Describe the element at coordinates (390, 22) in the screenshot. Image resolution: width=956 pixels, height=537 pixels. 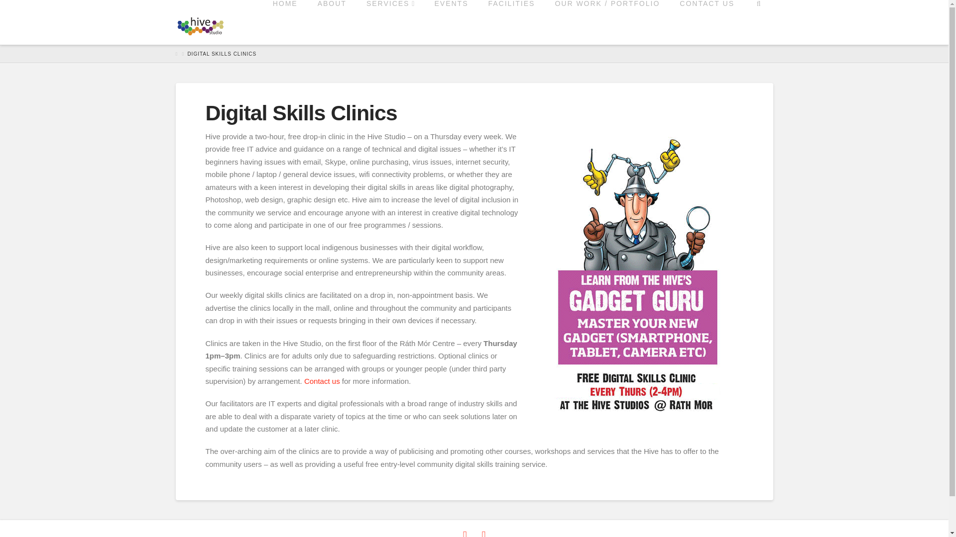
I see `SERVICES` at that location.